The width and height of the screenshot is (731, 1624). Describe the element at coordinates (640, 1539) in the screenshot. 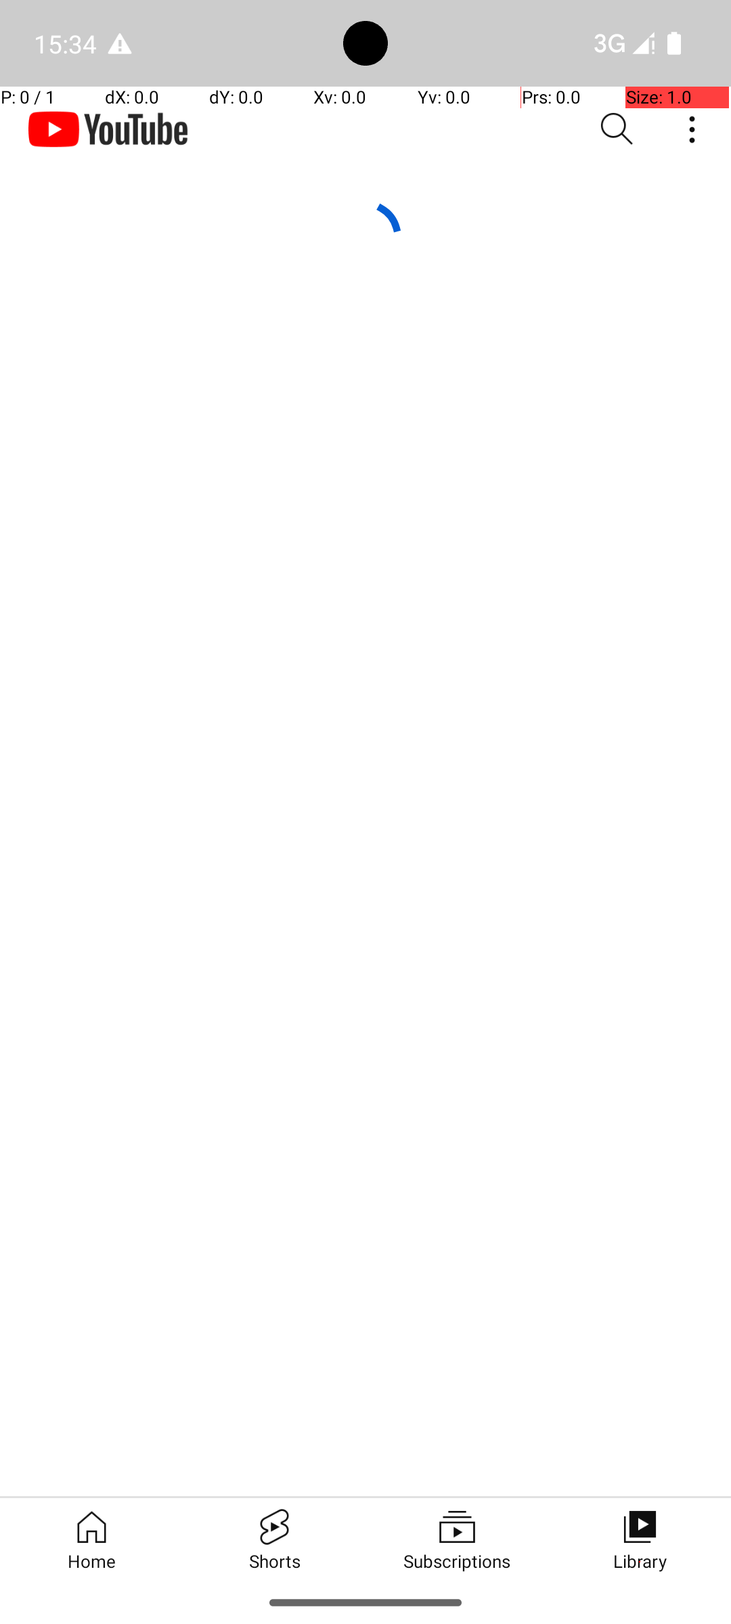

I see `Library` at that location.